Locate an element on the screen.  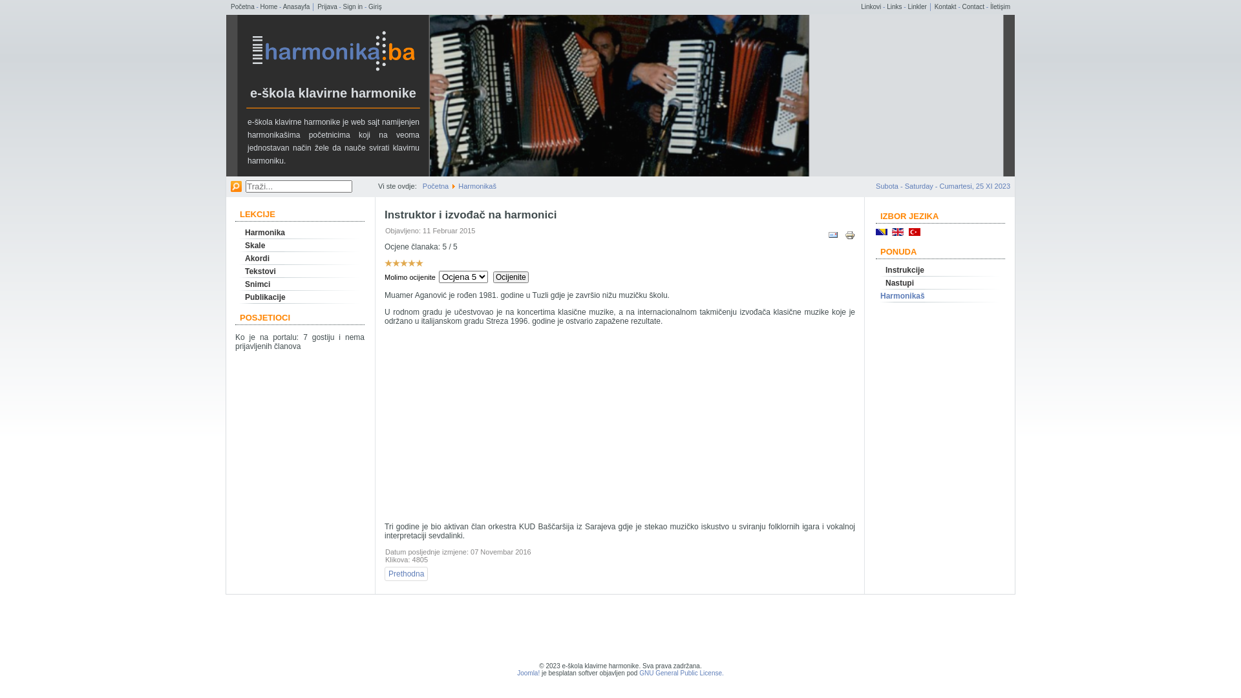
Advertisement is located at coordinates (621, 632).